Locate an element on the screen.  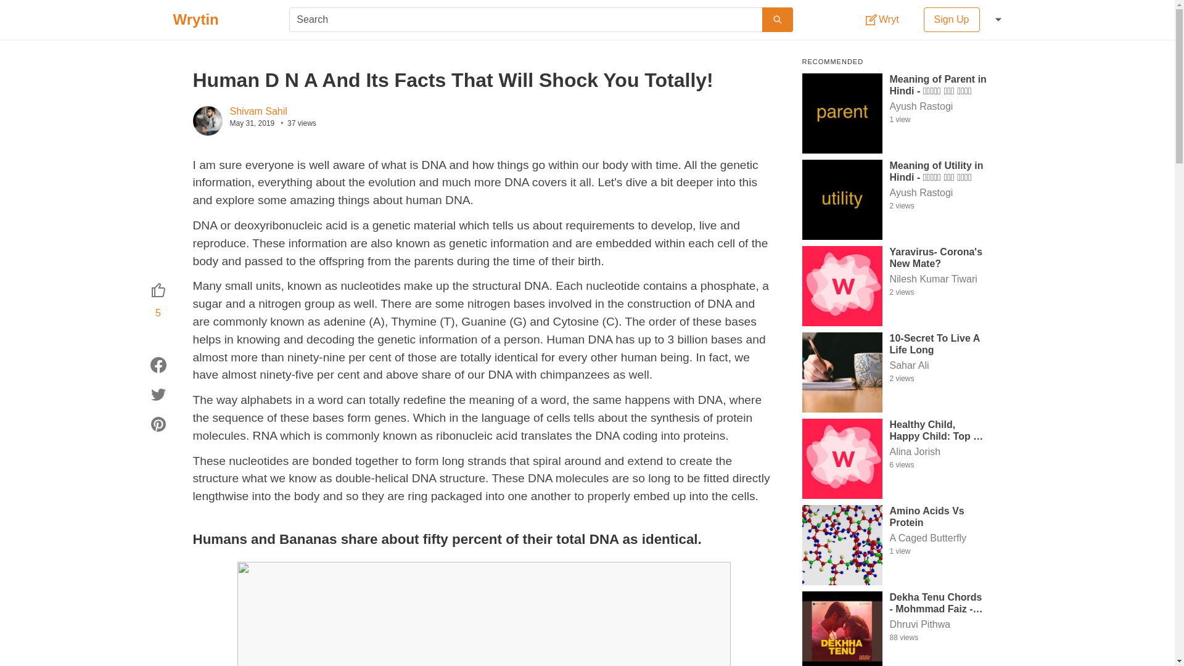
Ayush Rastogi is located at coordinates (937, 193).